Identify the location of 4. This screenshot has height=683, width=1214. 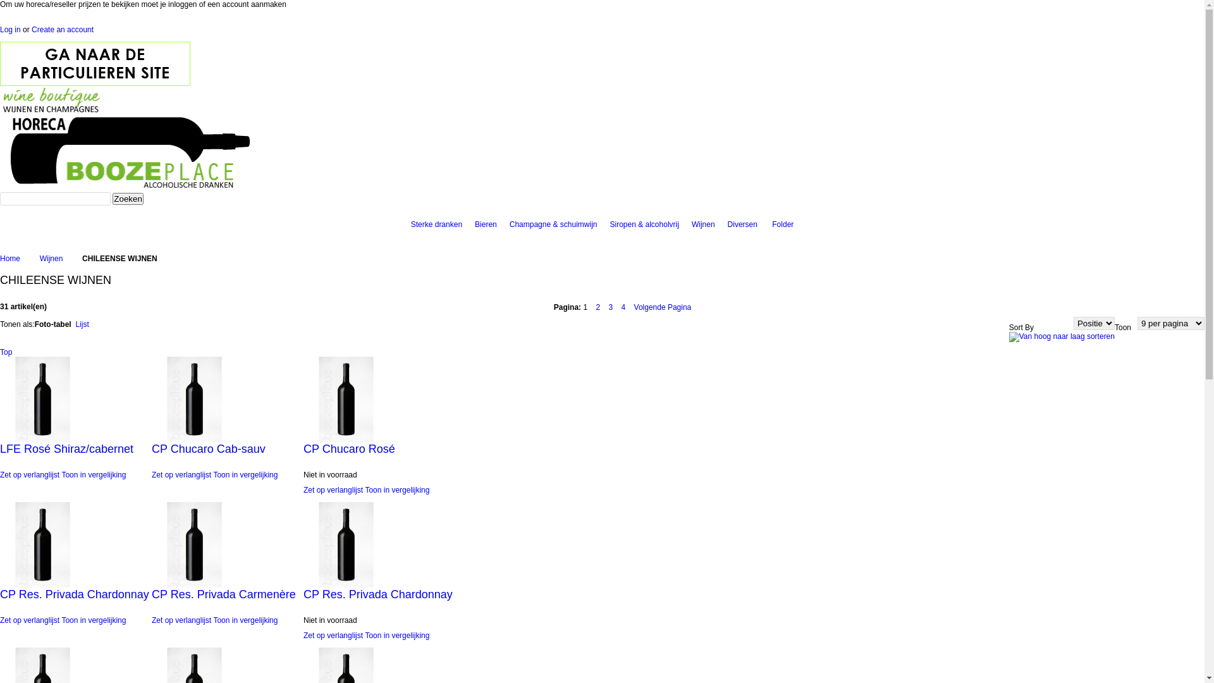
(623, 307).